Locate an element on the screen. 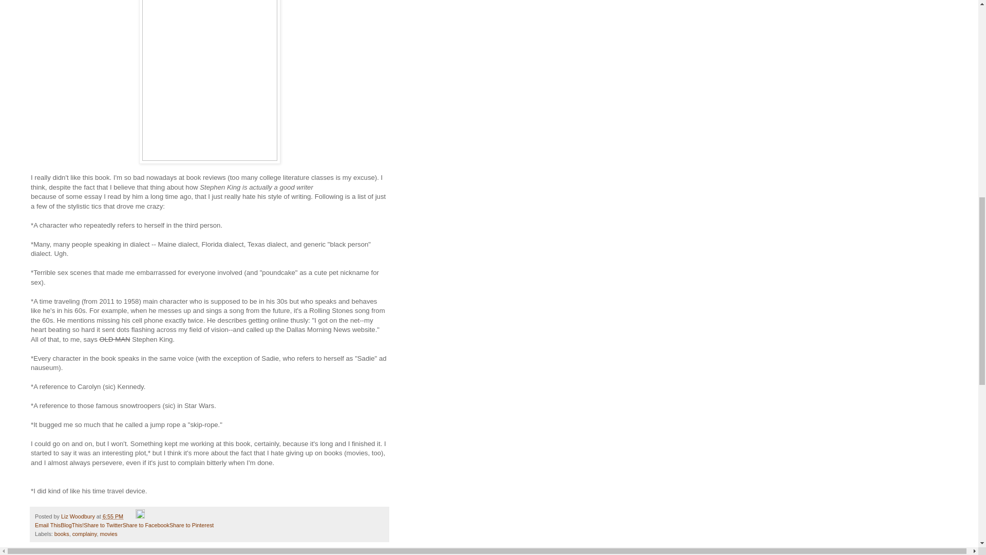 This screenshot has height=555, width=986. Email This is located at coordinates (47, 525).